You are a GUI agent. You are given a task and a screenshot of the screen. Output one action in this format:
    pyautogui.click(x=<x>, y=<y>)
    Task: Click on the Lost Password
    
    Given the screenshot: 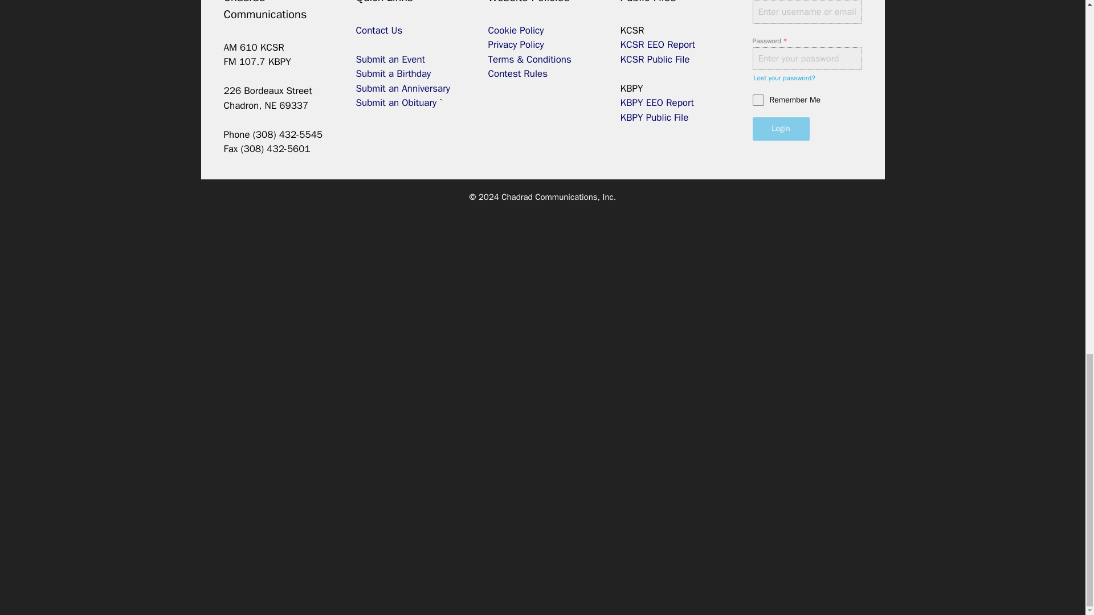 What is the action you would take?
    pyautogui.click(x=784, y=77)
    